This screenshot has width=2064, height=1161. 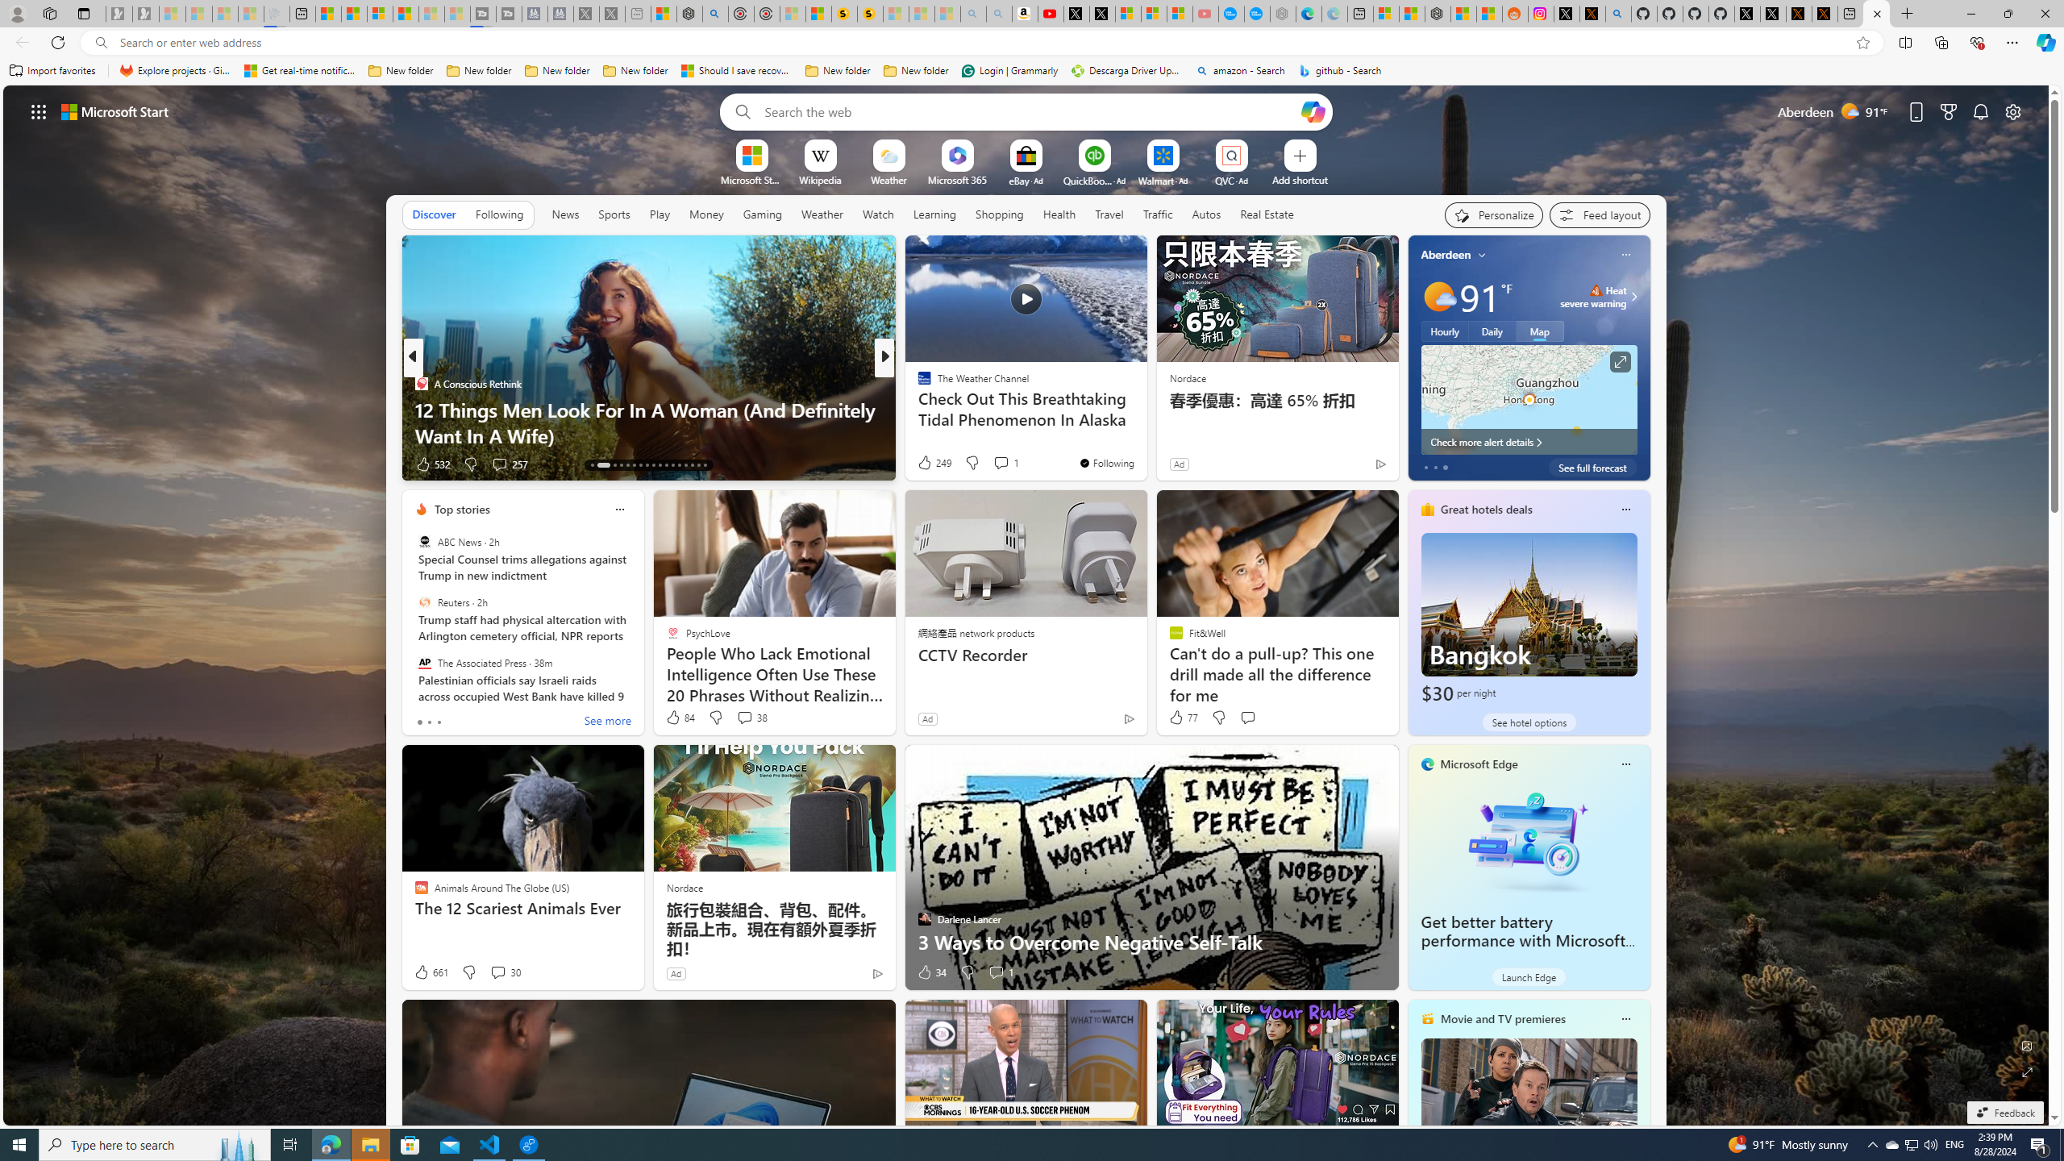 What do you see at coordinates (424, 542) in the screenshot?
I see `ABC News` at bounding box center [424, 542].